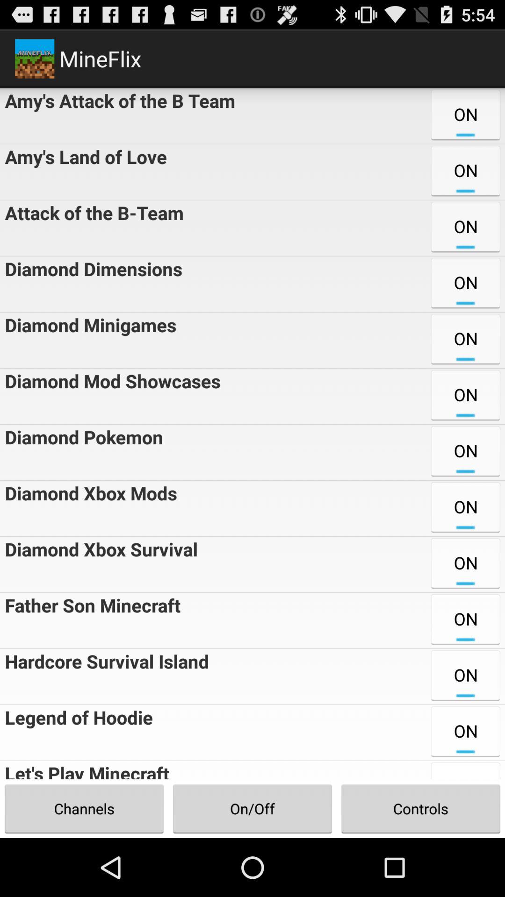 This screenshot has width=505, height=897. What do you see at coordinates (81, 452) in the screenshot?
I see `launch the icon next to the on item` at bounding box center [81, 452].